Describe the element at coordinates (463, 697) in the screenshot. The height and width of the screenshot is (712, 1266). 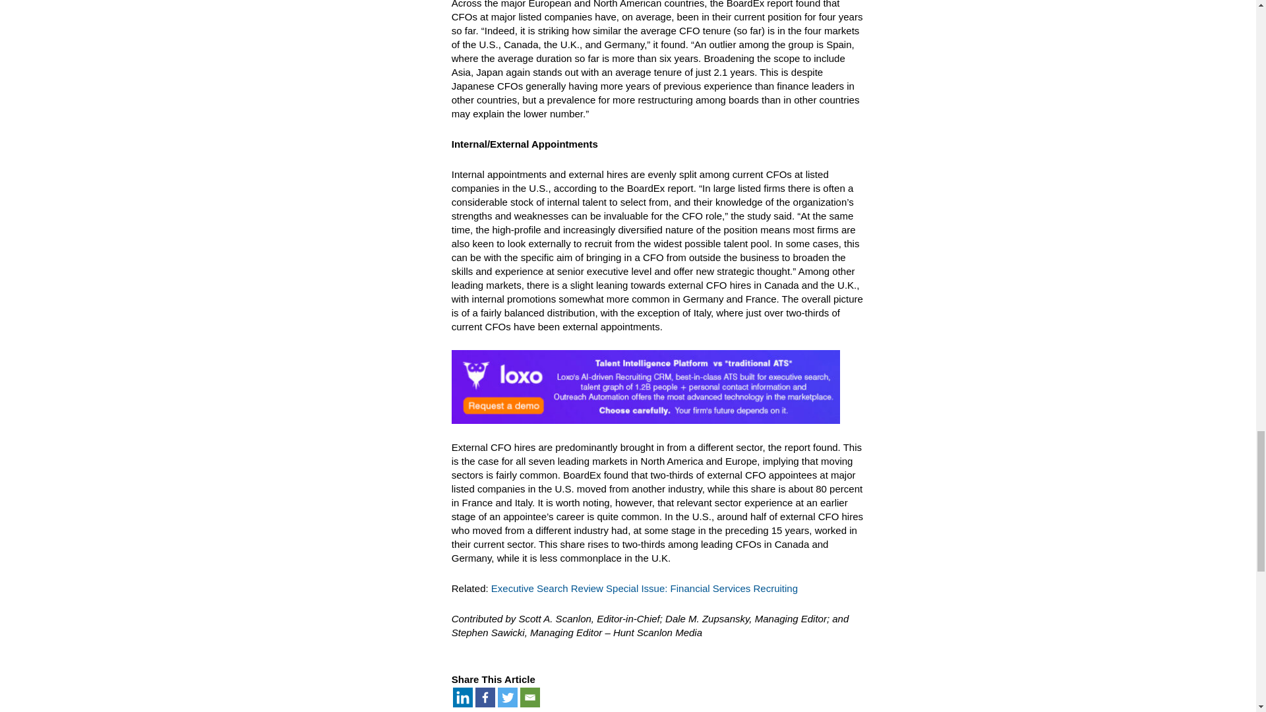
I see `Linkedin` at that location.